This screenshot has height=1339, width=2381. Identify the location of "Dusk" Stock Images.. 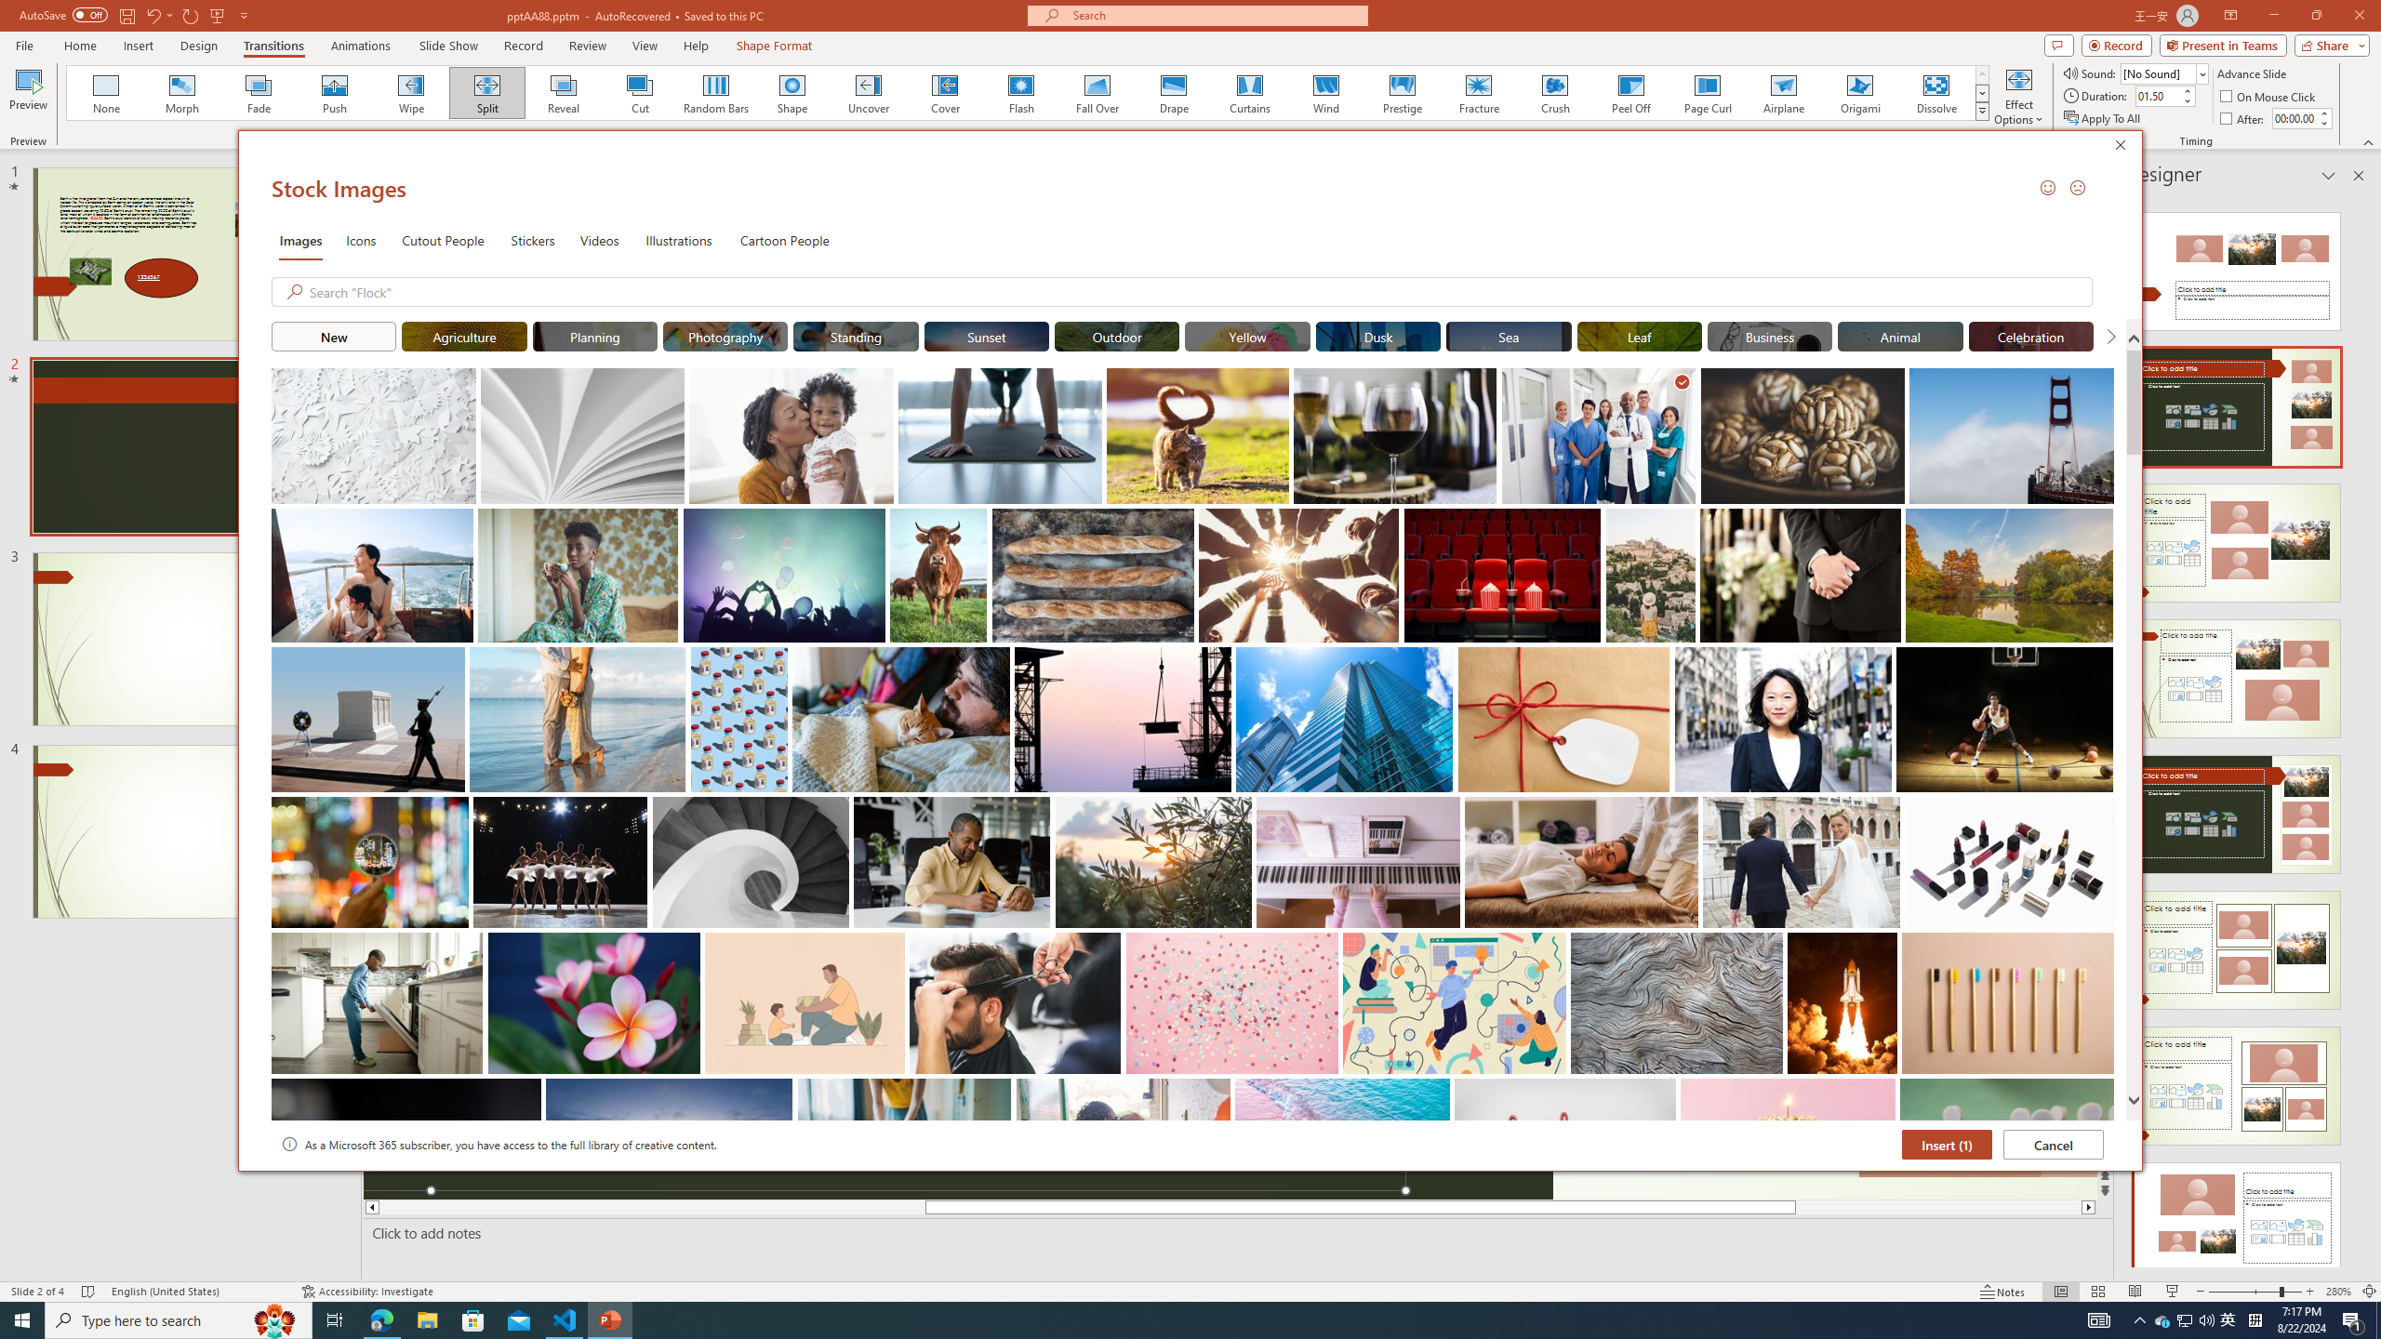
(1378, 336).